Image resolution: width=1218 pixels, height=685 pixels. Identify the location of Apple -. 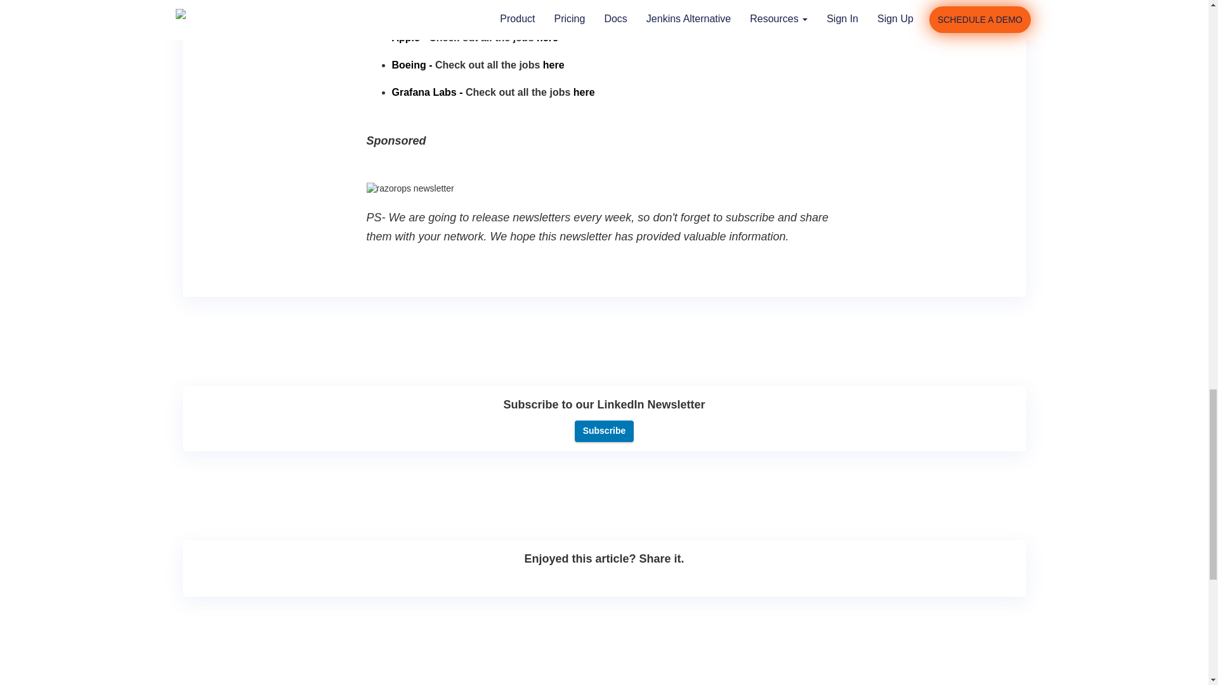
(409, 37).